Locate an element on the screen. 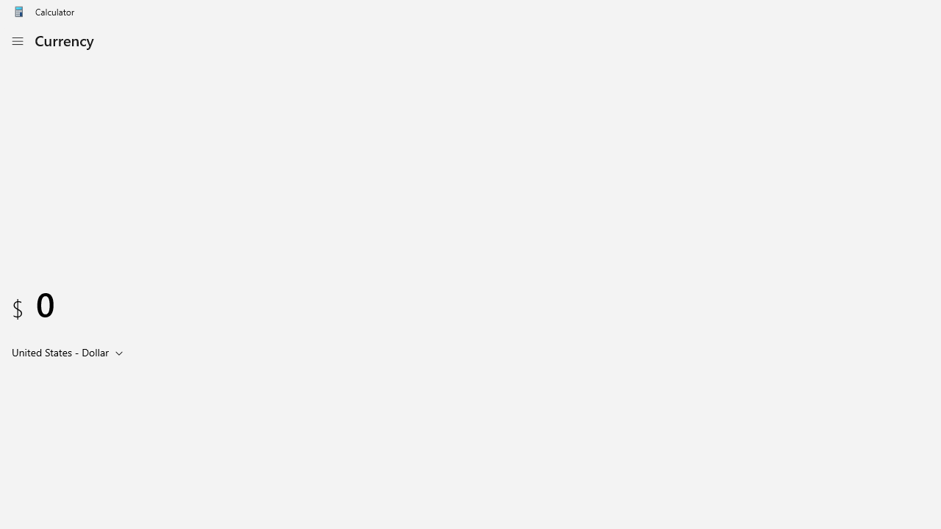 Image resolution: width=941 pixels, height=529 pixels. Open Navigation is located at coordinates (17, 41).